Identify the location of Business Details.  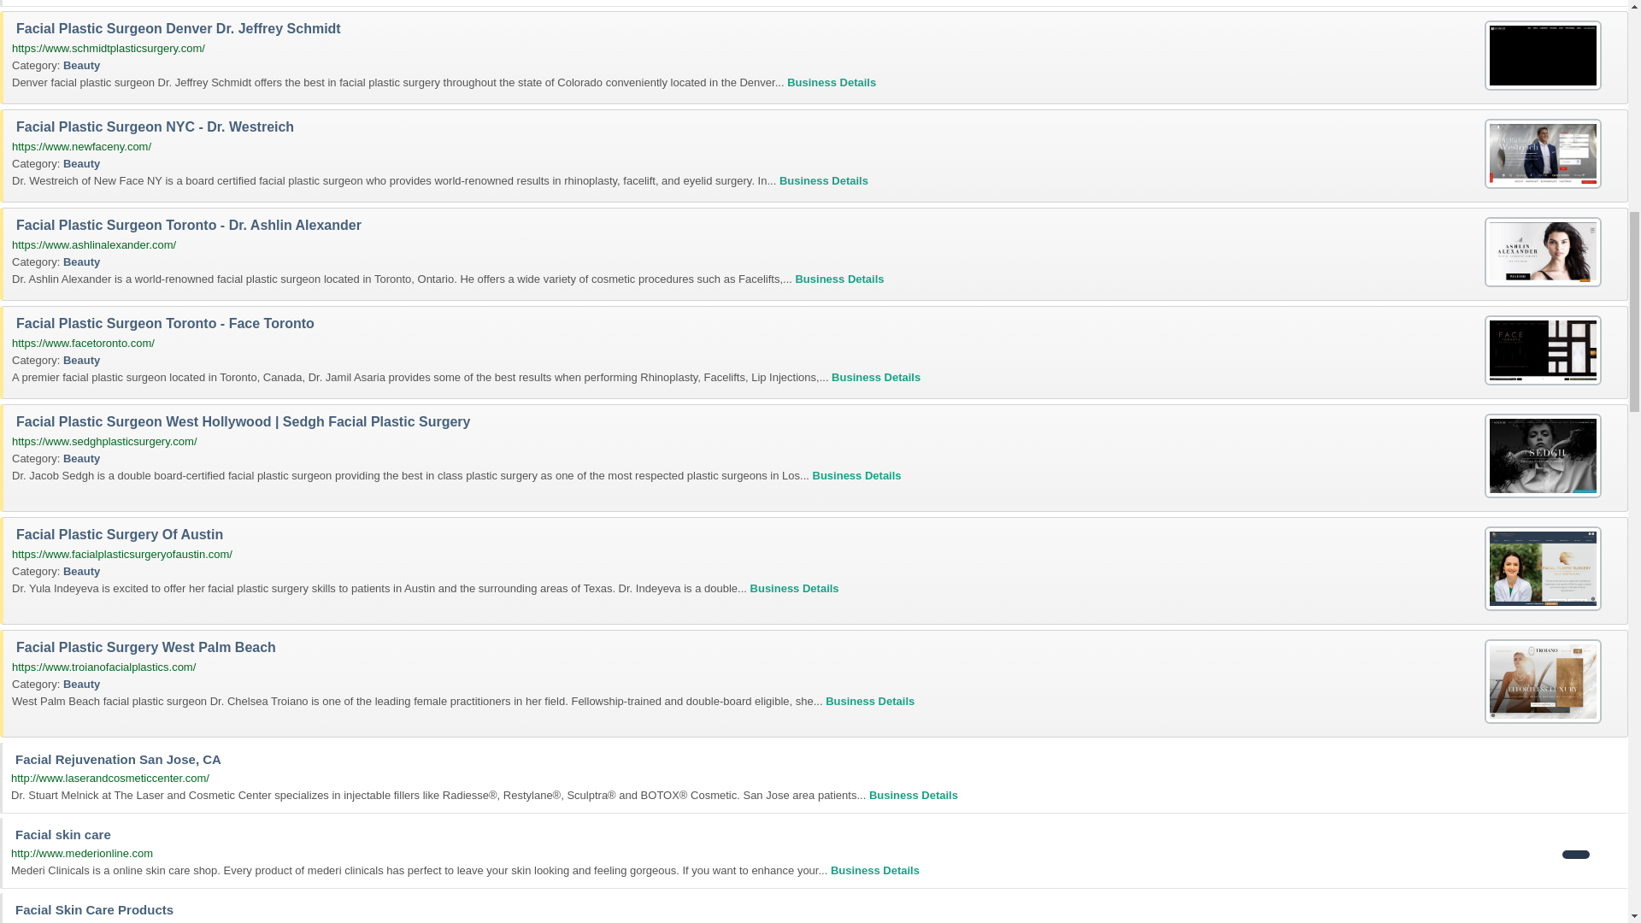
(832, 82).